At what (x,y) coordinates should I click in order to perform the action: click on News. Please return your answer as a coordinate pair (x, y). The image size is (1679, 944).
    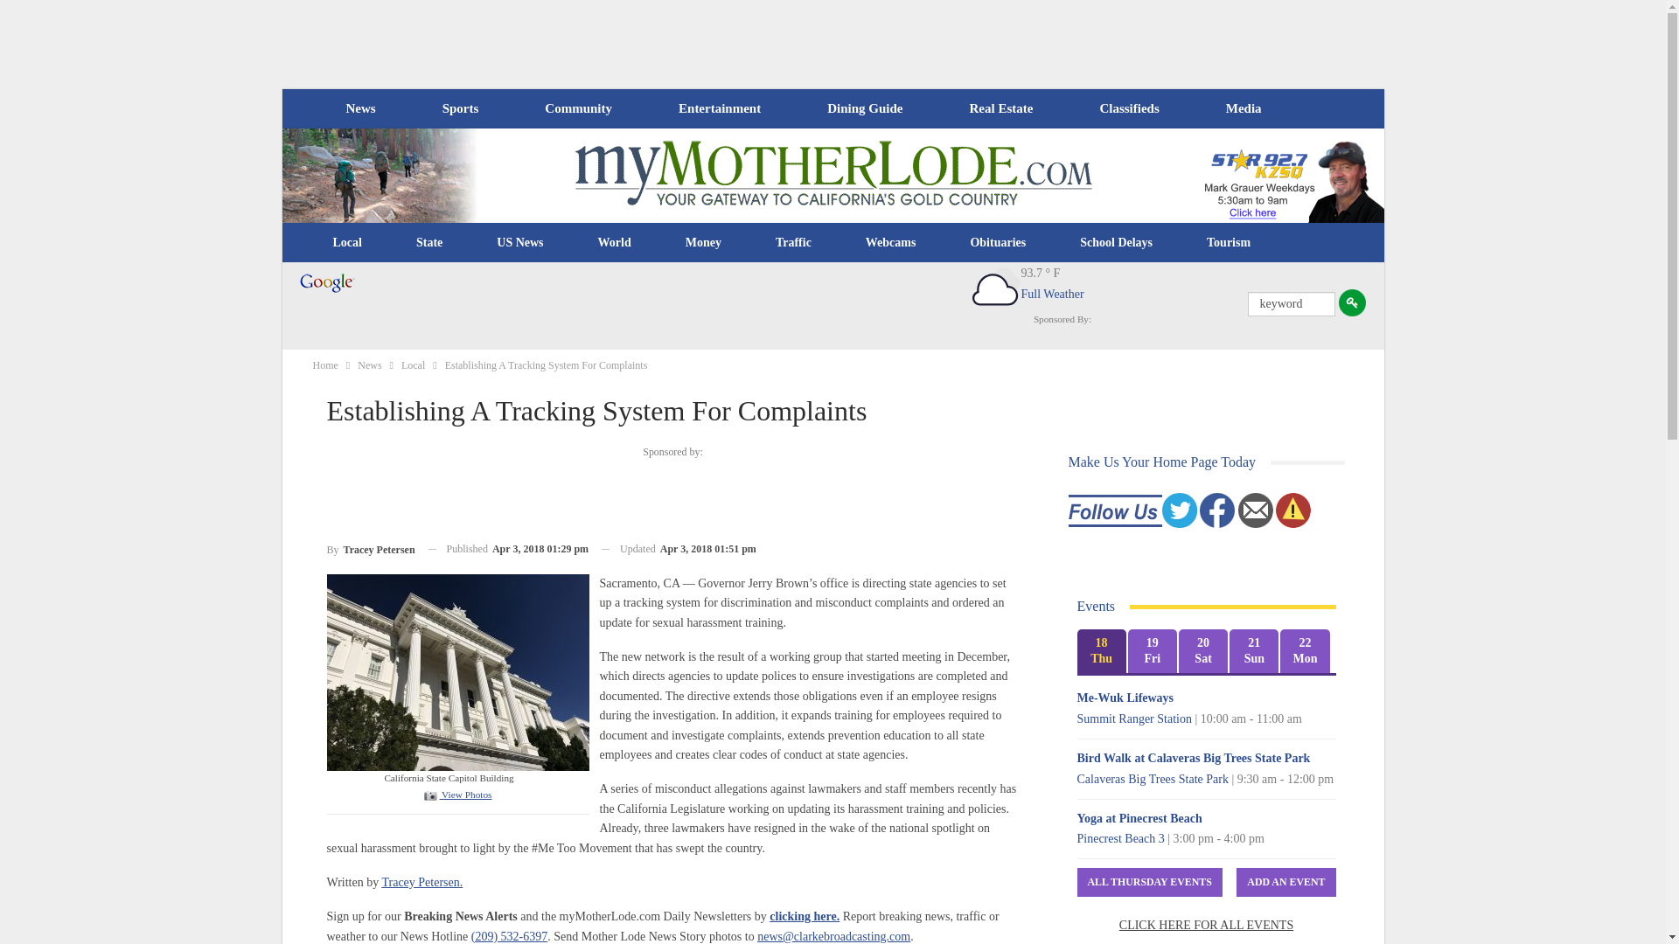
    Looking at the image, I should click on (360, 108).